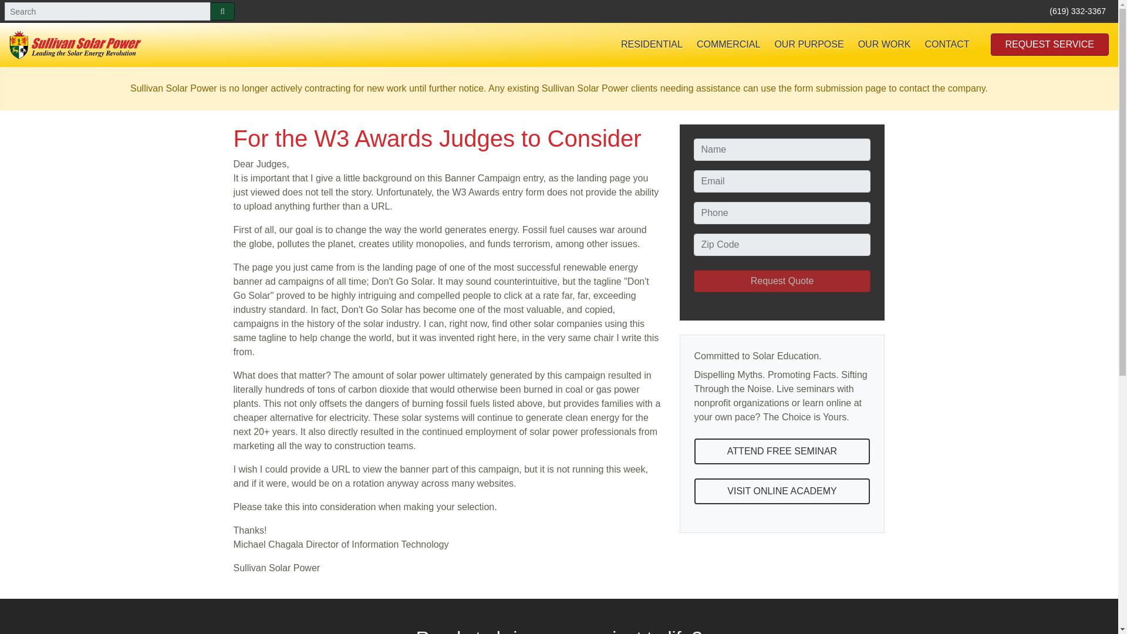 The image size is (1127, 634). Describe the element at coordinates (782, 451) in the screenshot. I see `ATTEND FREE SEMINAR` at that location.